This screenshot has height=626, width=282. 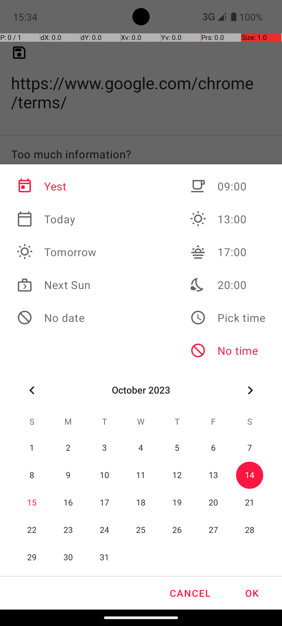 I want to click on 28, so click(x=250, y=530).